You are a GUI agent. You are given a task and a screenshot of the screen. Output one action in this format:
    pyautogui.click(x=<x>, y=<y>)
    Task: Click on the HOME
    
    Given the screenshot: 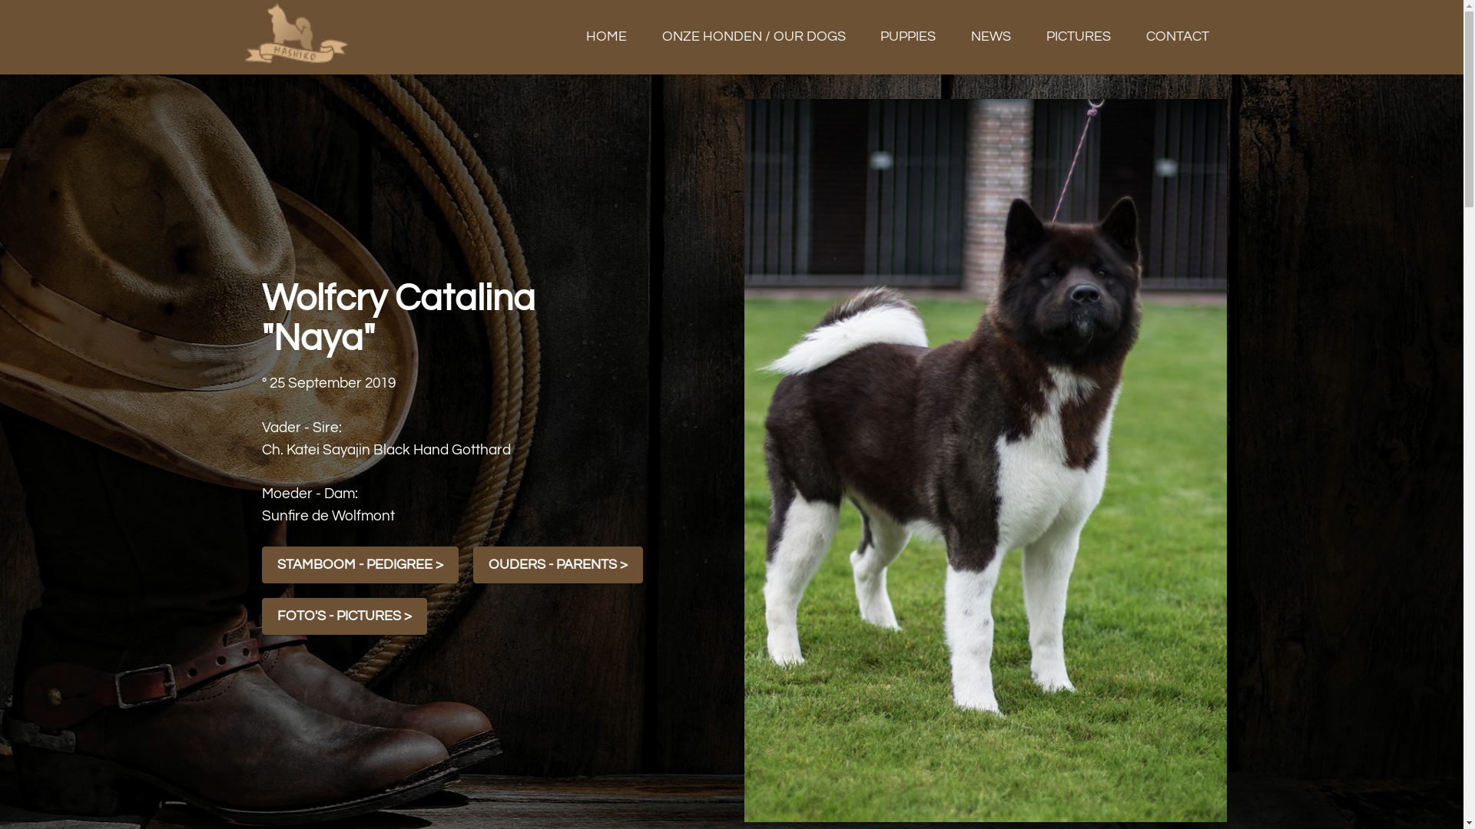 What is the action you would take?
    pyautogui.click(x=607, y=37)
    